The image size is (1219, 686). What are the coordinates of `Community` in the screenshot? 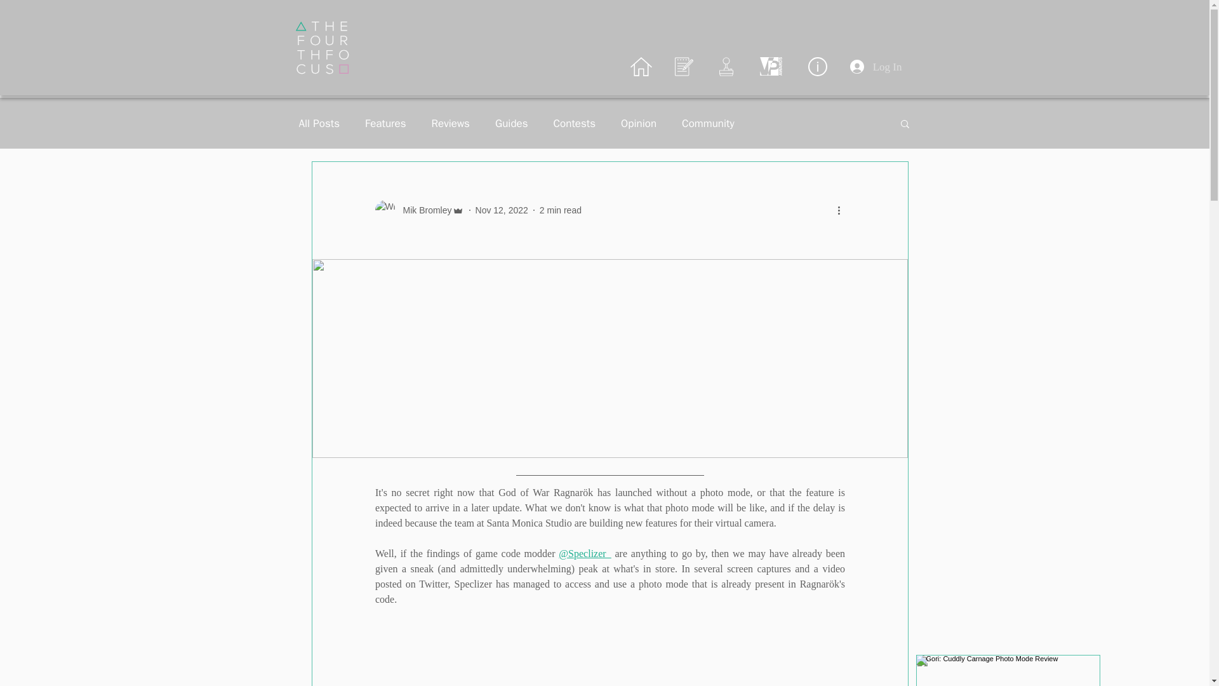 It's located at (708, 123).